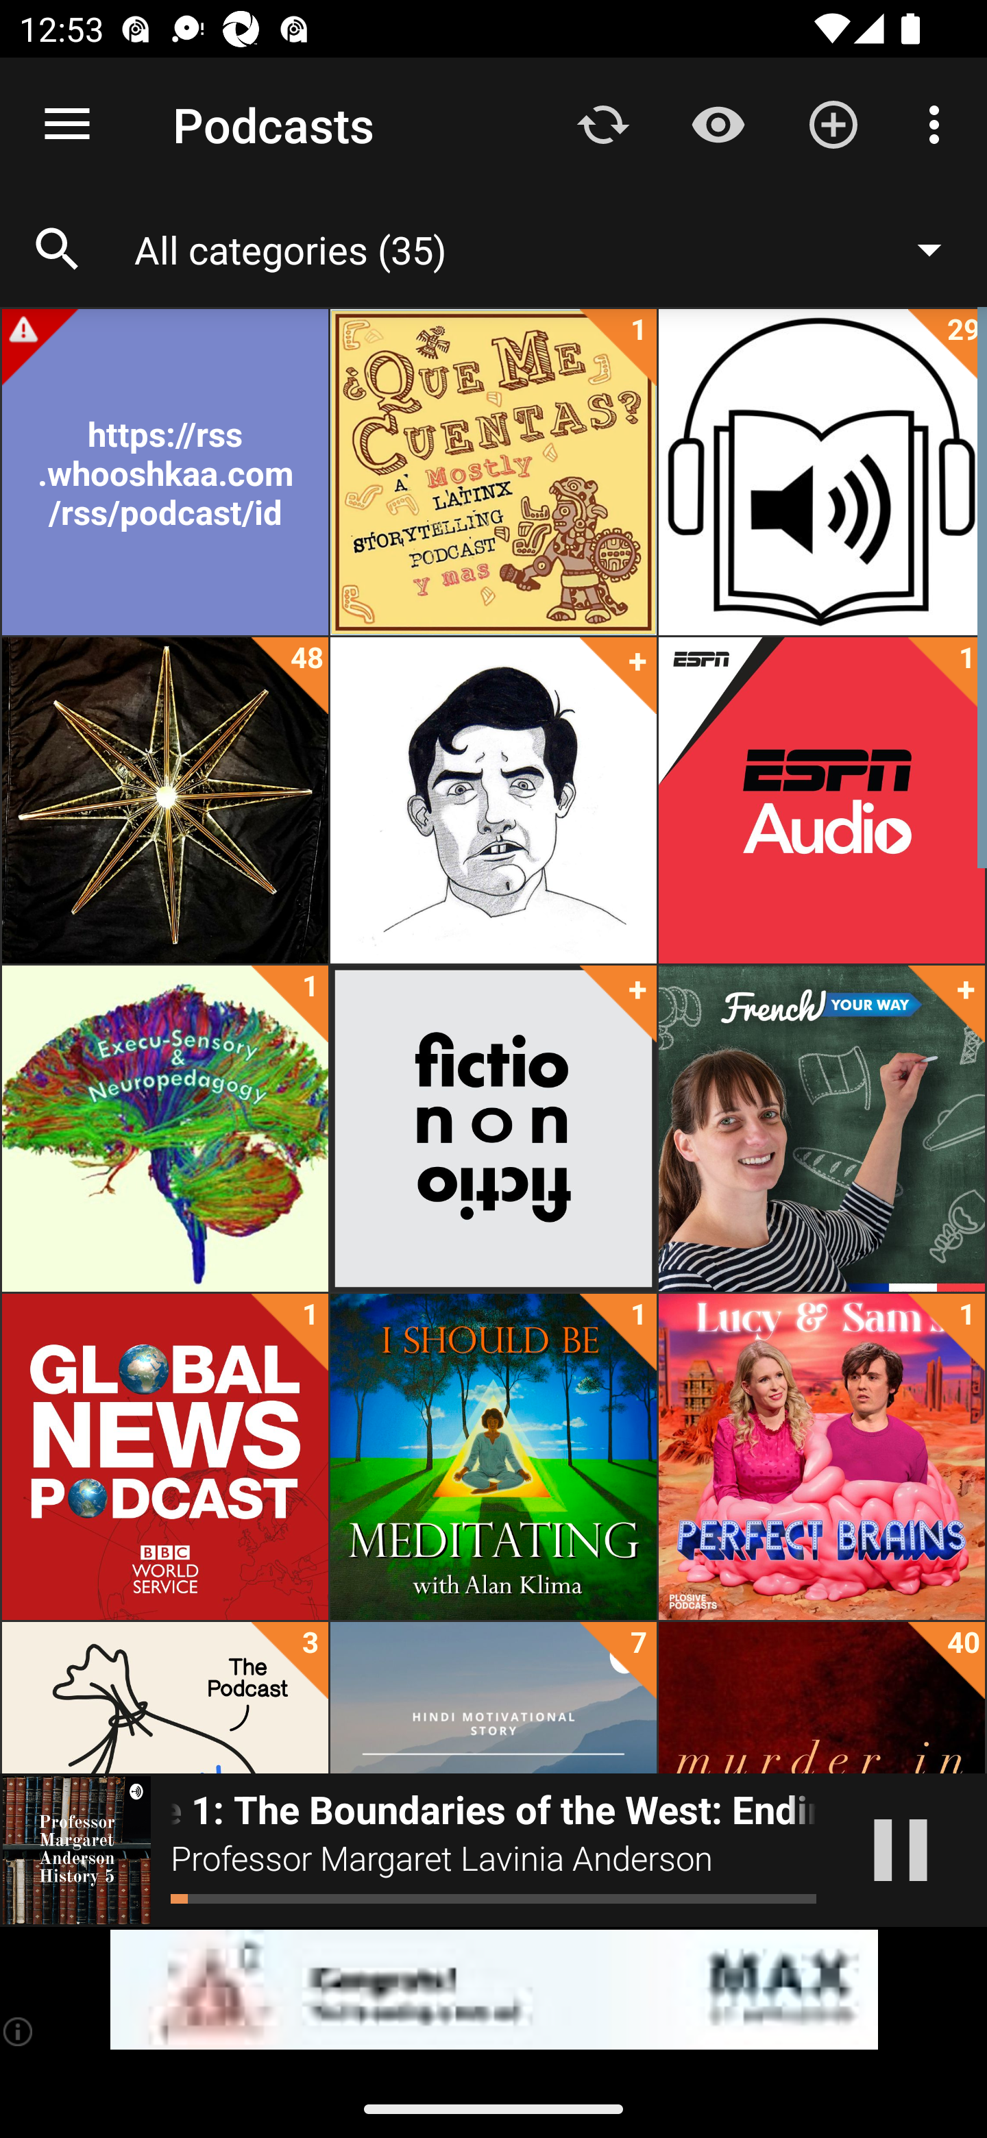  Describe the element at coordinates (164, 800) in the screenshot. I see `Audiobooks 48` at that location.